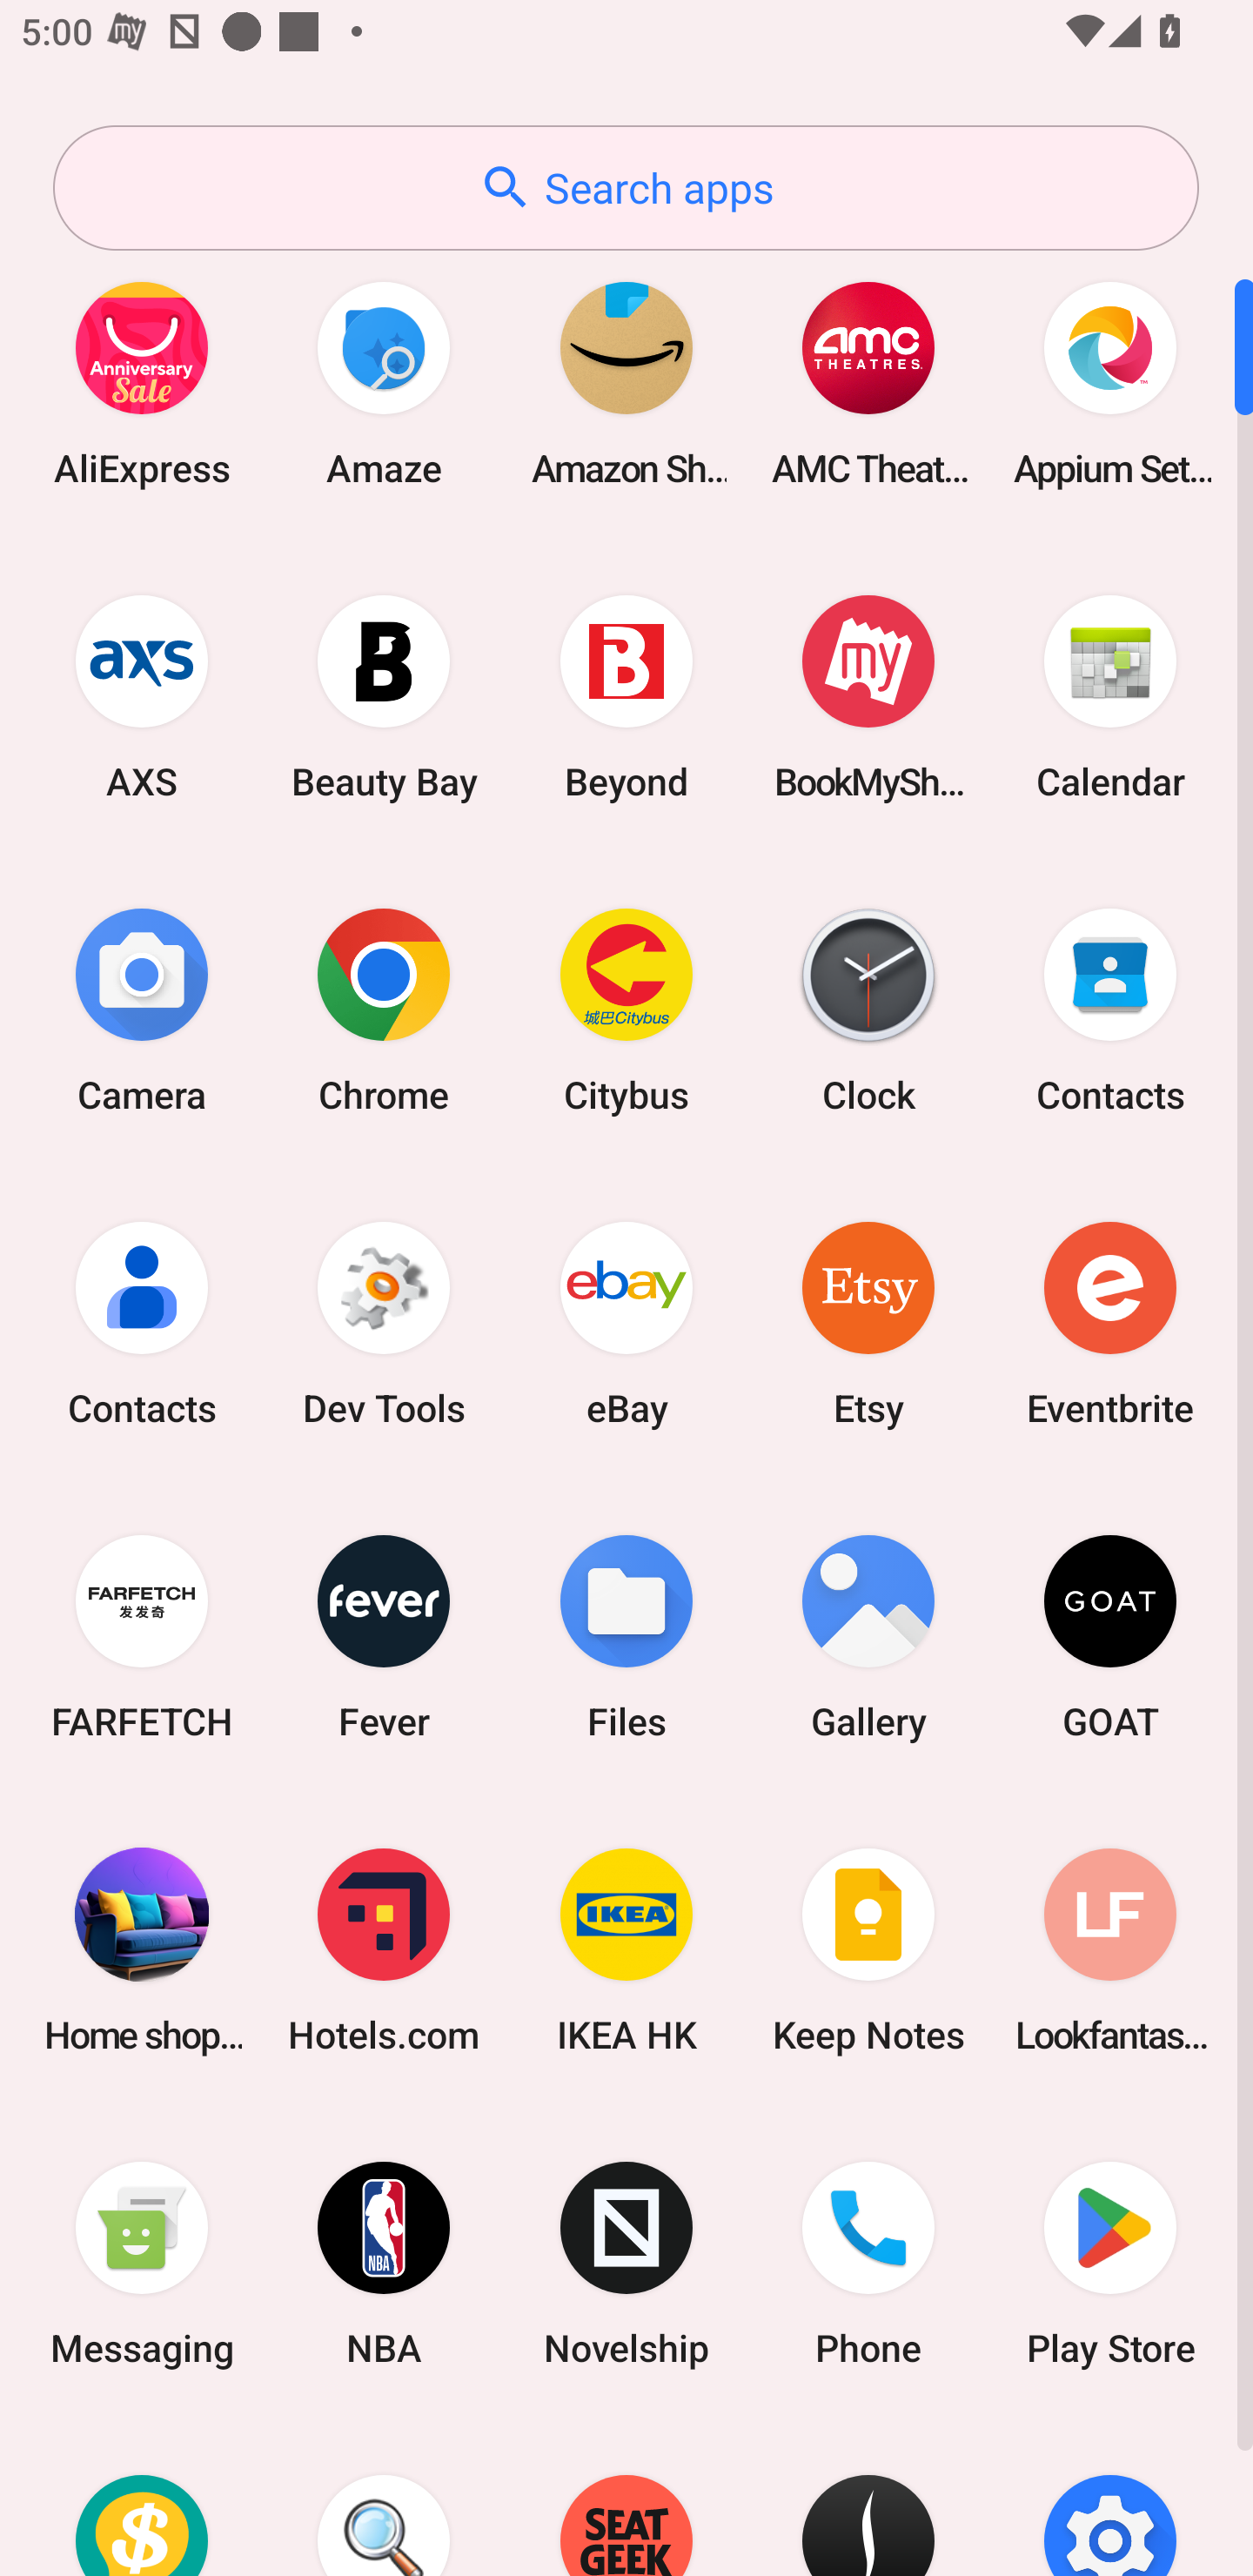  I want to click on Contacts, so click(142, 1323).